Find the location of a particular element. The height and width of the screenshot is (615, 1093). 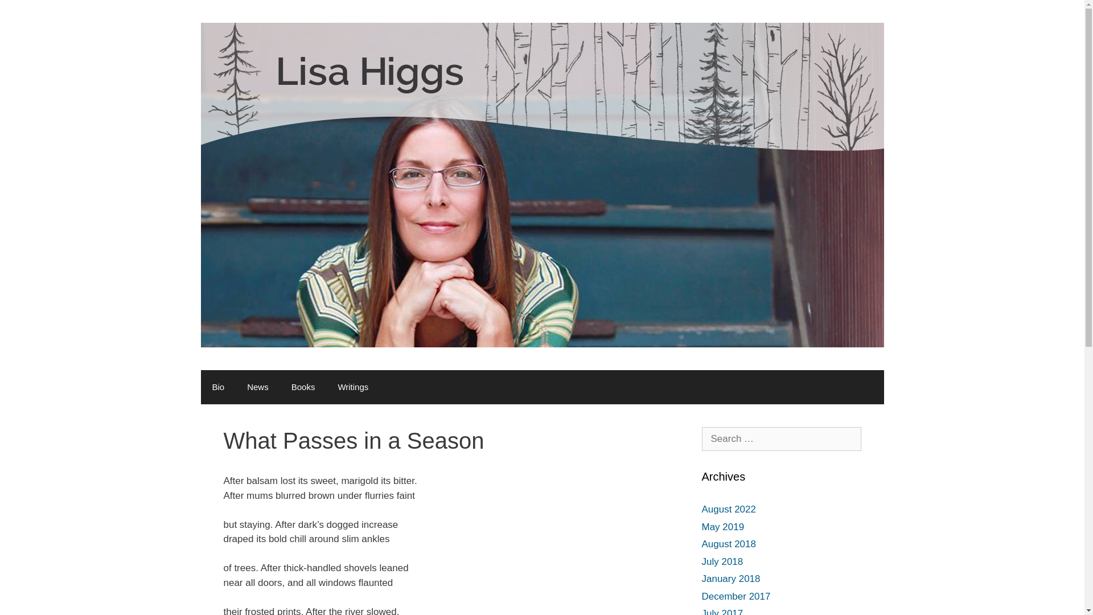

July 2017 is located at coordinates (722, 612).